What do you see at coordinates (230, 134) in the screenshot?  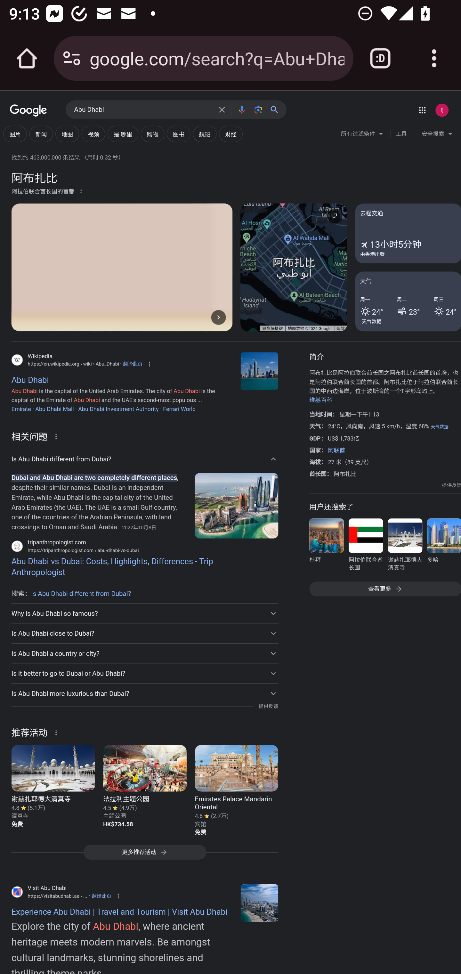 I see `财经` at bounding box center [230, 134].